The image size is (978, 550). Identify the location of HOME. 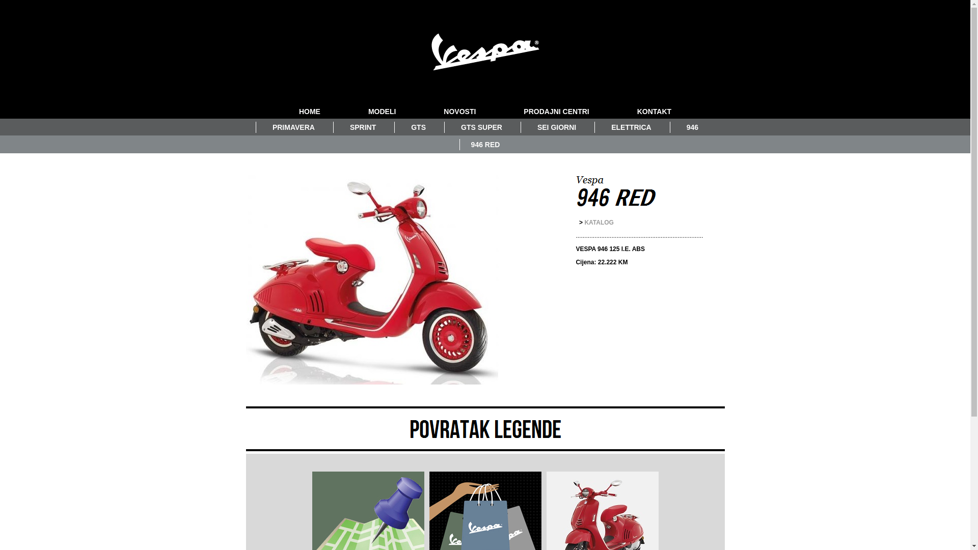
(310, 112).